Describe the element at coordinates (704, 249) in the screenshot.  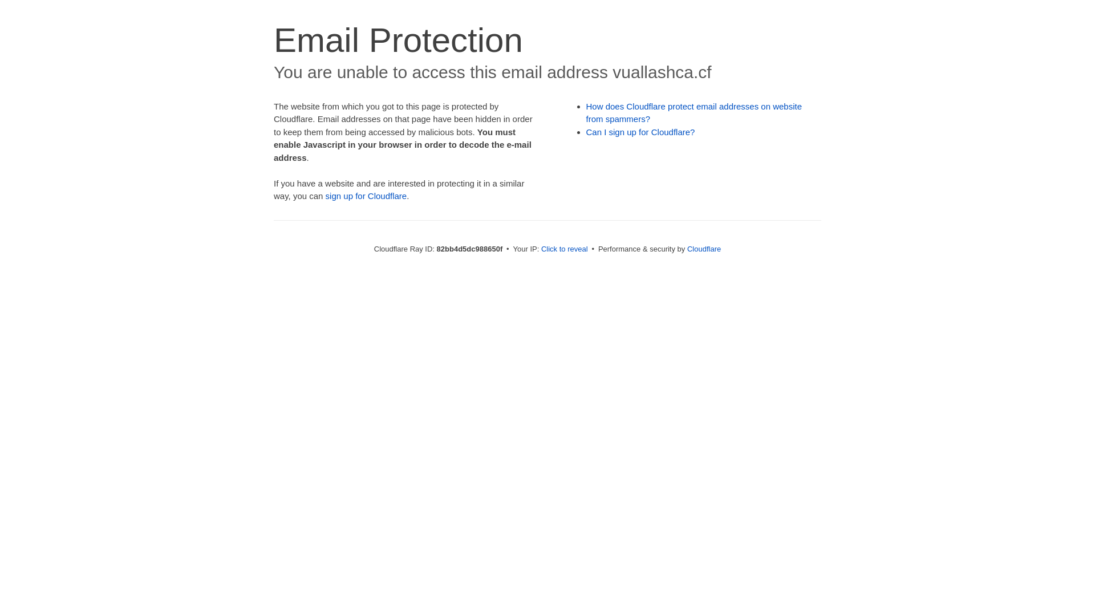
I see `Cloudflare` at that location.